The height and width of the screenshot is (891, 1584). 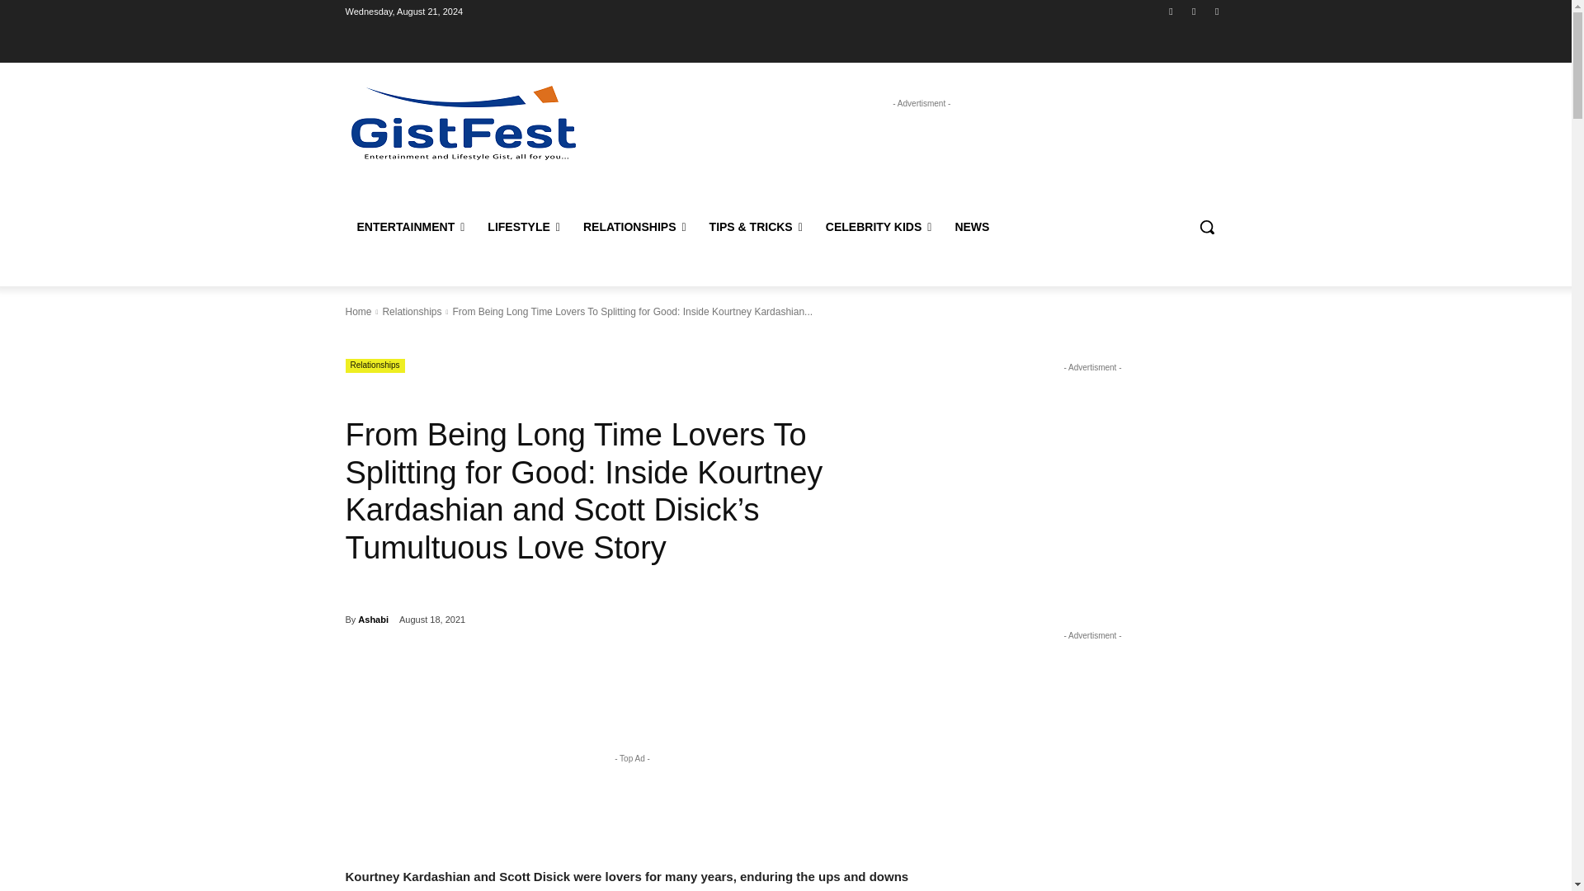 I want to click on ENTERTAINMENT, so click(x=411, y=226).